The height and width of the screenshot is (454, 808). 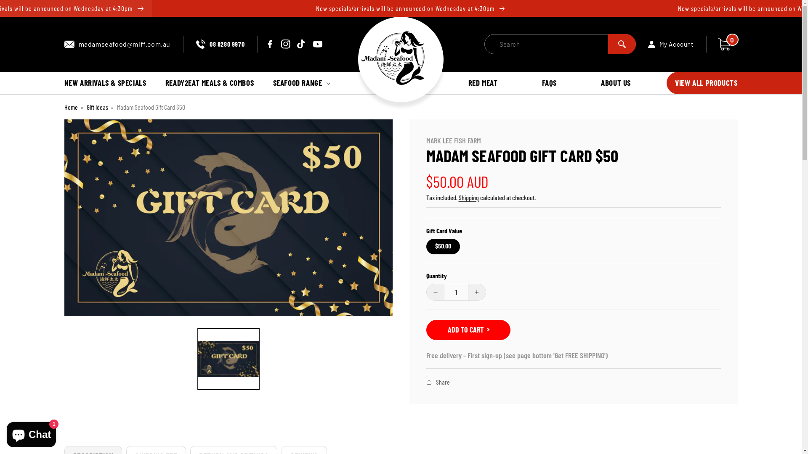 I want to click on Shipping, so click(x=469, y=198).